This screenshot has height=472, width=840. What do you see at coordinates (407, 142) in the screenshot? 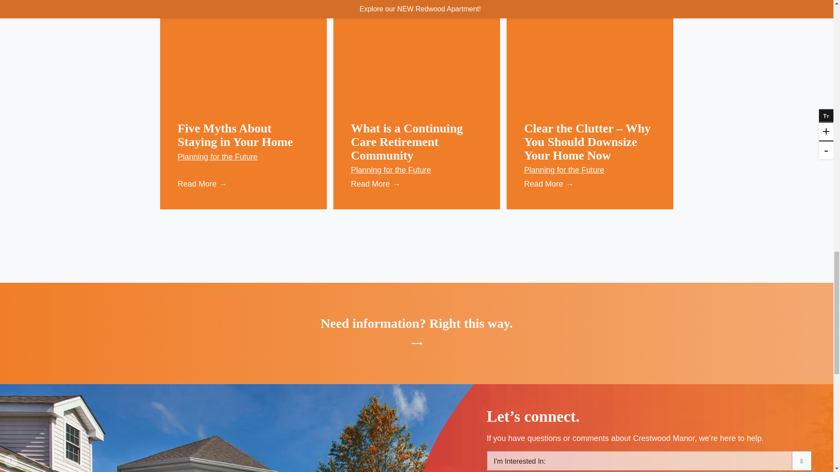
I see `More about: What is a Continuing Care Retirement Community` at bounding box center [407, 142].